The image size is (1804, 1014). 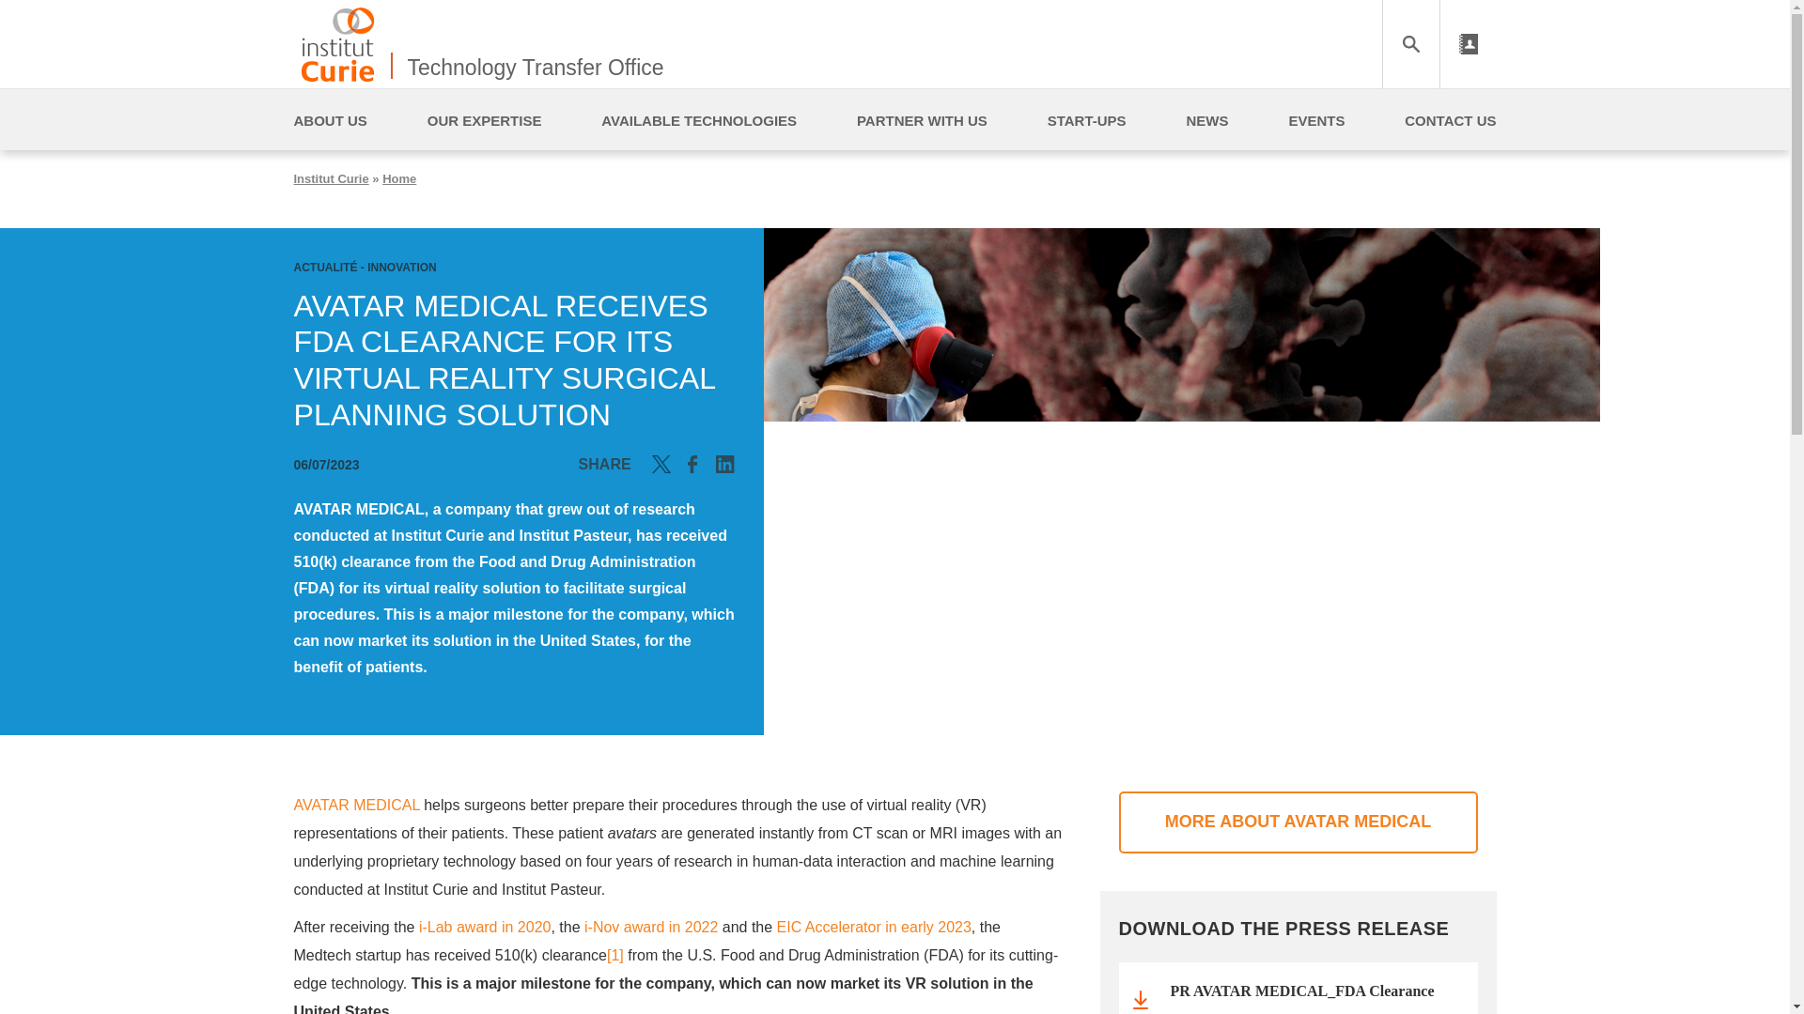 What do you see at coordinates (922, 120) in the screenshot?
I see `PARTNER WITH US` at bounding box center [922, 120].